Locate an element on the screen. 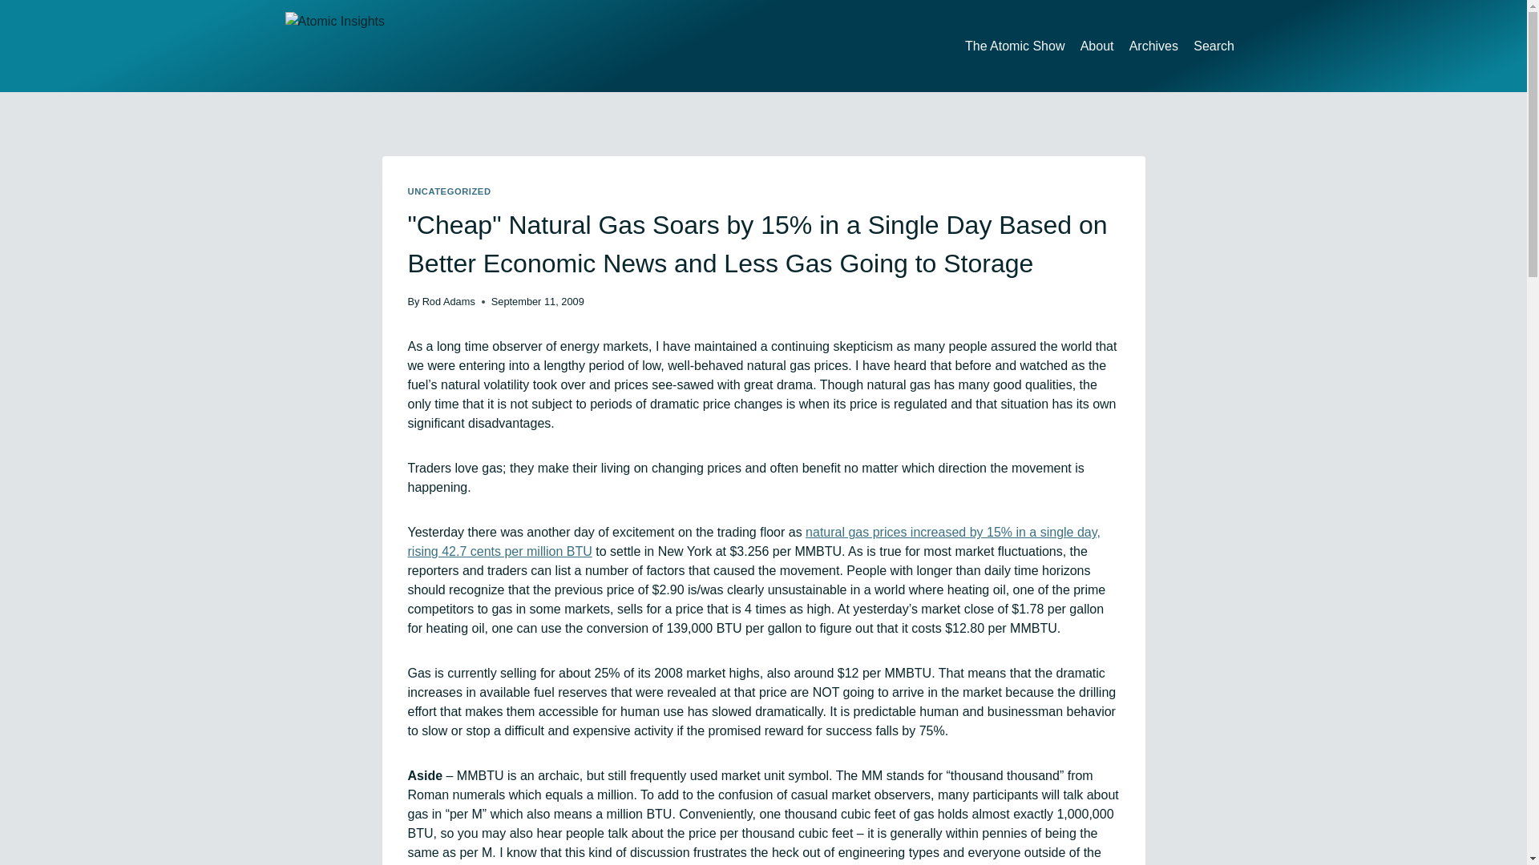 This screenshot has width=1539, height=865. Archives is located at coordinates (1154, 45).